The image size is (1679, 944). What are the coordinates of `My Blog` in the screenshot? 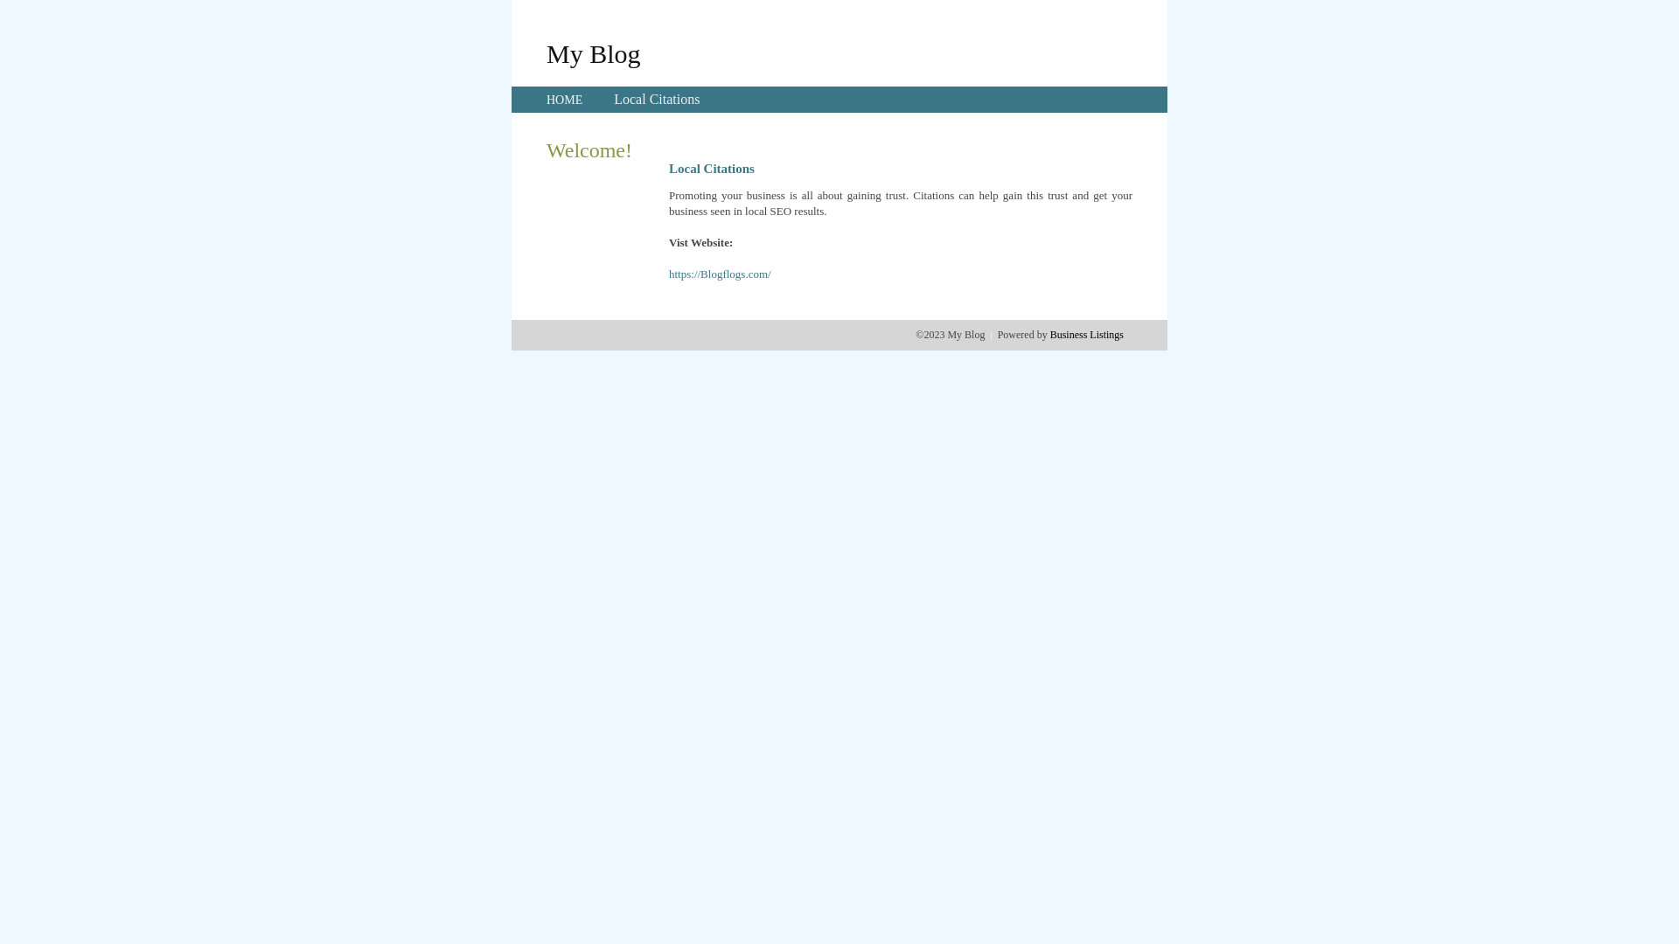 It's located at (594, 53).